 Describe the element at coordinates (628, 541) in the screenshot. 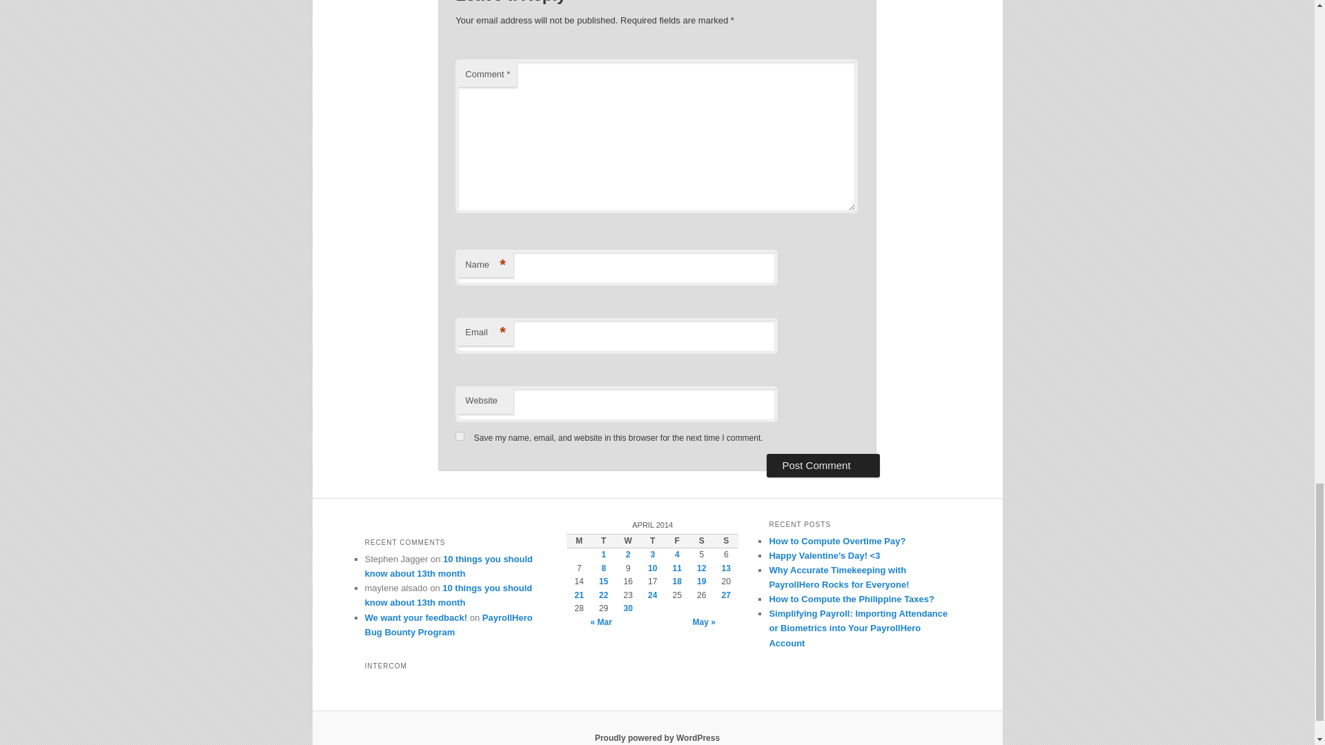

I see `Wednesday` at that location.